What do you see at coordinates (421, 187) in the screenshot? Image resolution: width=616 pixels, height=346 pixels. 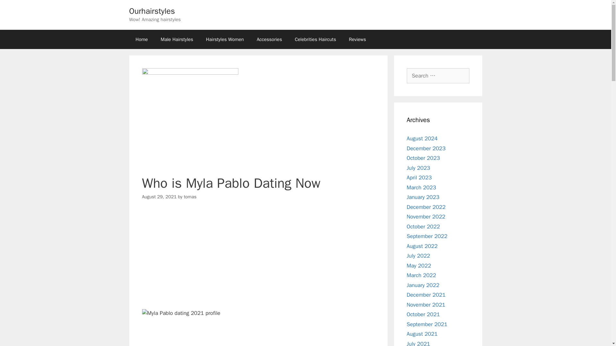 I see `March 2023` at bounding box center [421, 187].